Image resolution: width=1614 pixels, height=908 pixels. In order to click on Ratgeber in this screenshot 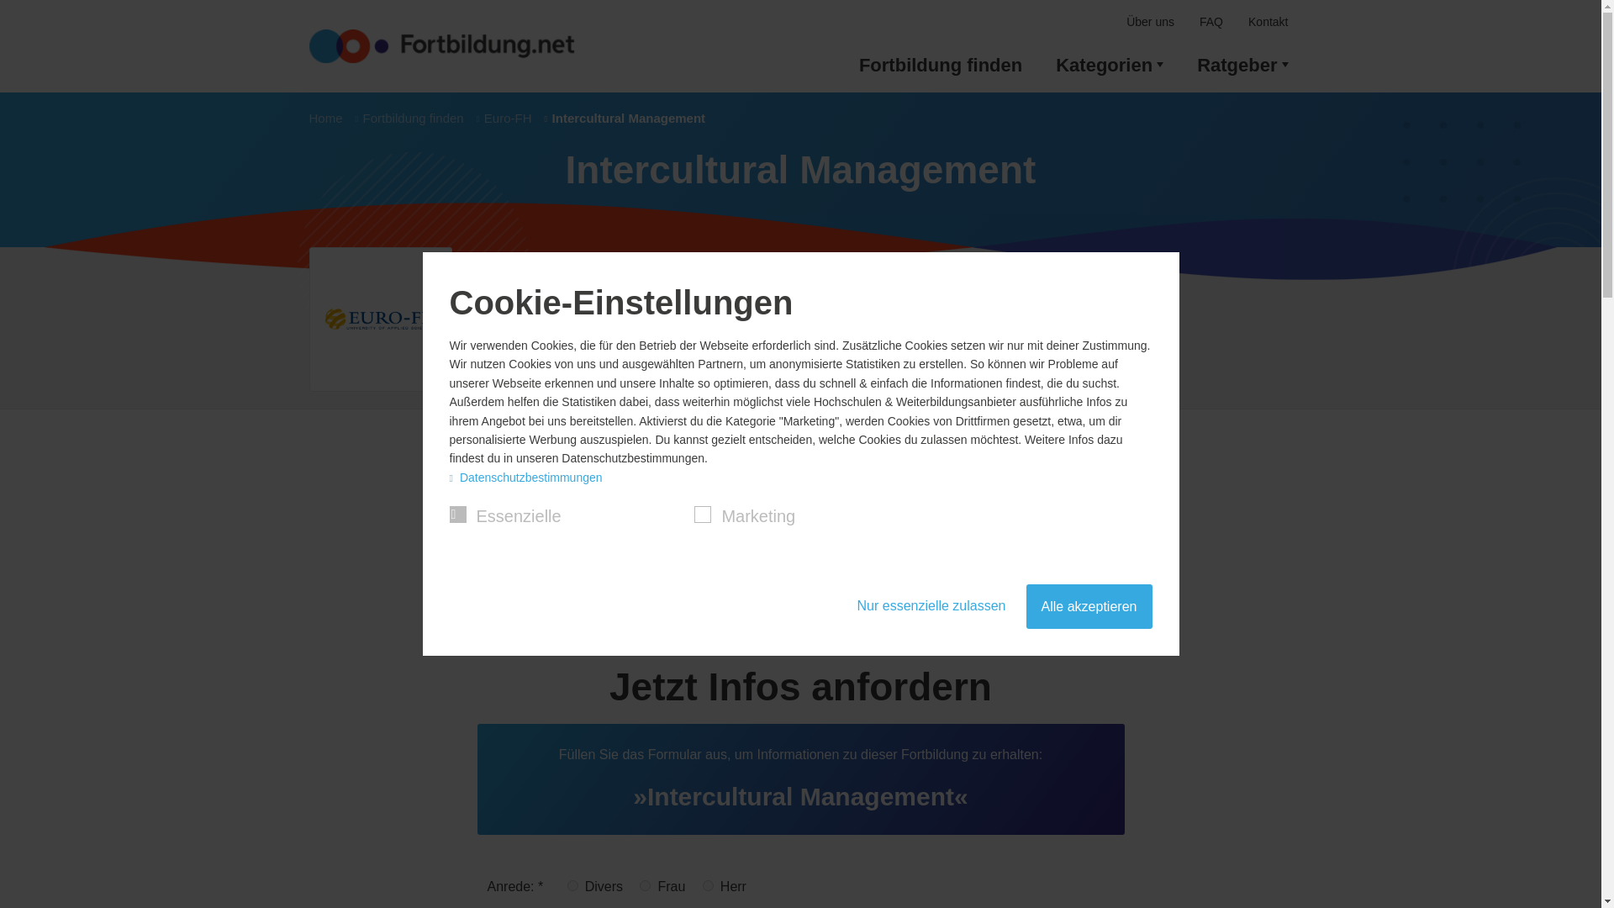, I will do `click(1242, 66)`.